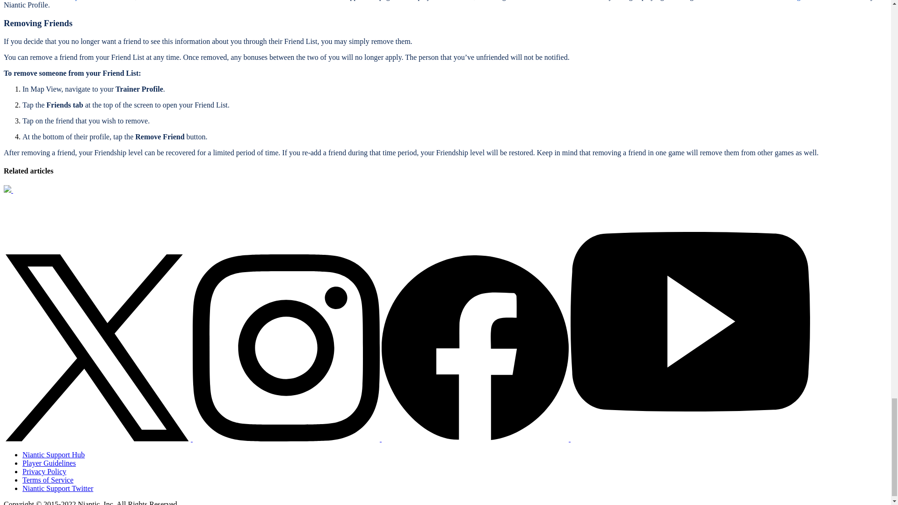 The height and width of the screenshot is (505, 898). What do you see at coordinates (476, 439) in the screenshot?
I see `Logo Facebook` at bounding box center [476, 439].